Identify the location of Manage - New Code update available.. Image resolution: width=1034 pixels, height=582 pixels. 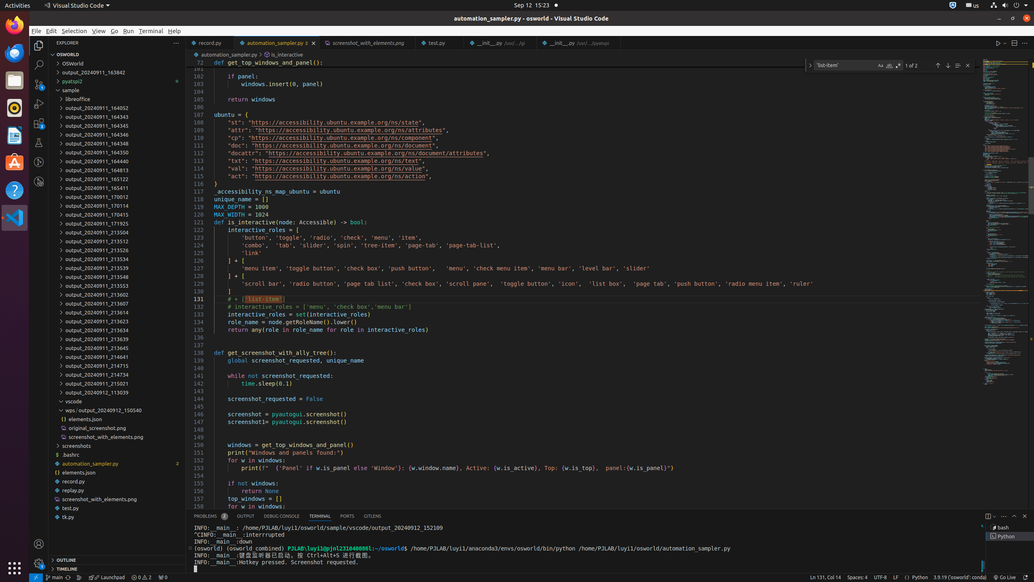
(39, 563).